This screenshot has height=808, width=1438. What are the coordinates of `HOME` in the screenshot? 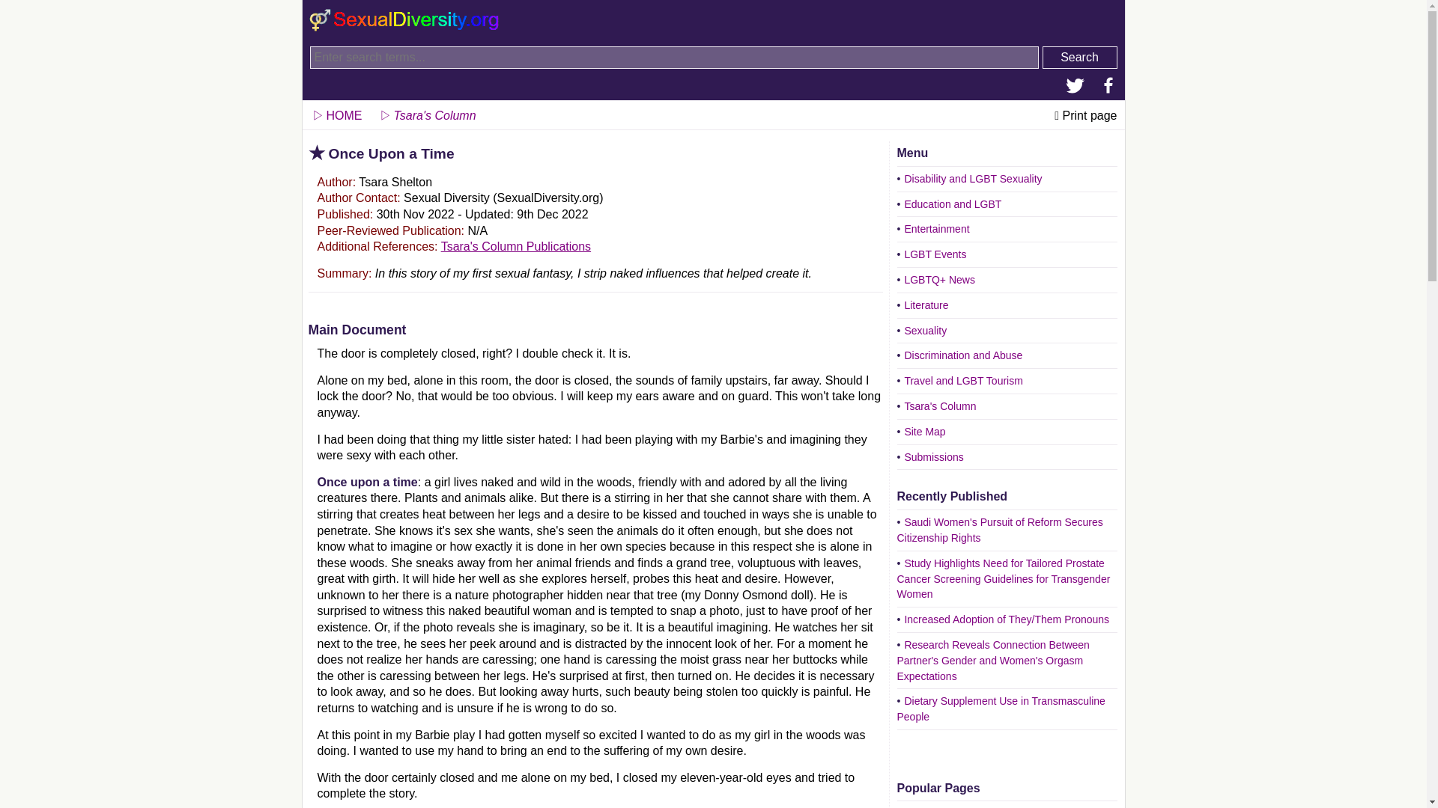 It's located at (336, 112).